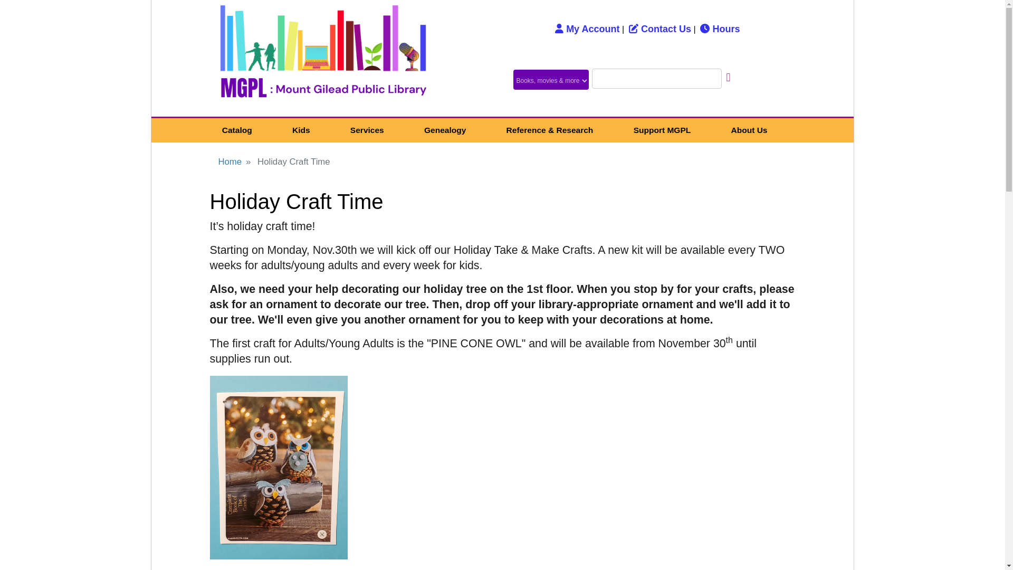 The image size is (1013, 570). Describe the element at coordinates (445, 130) in the screenshot. I see `Genealogy` at that location.